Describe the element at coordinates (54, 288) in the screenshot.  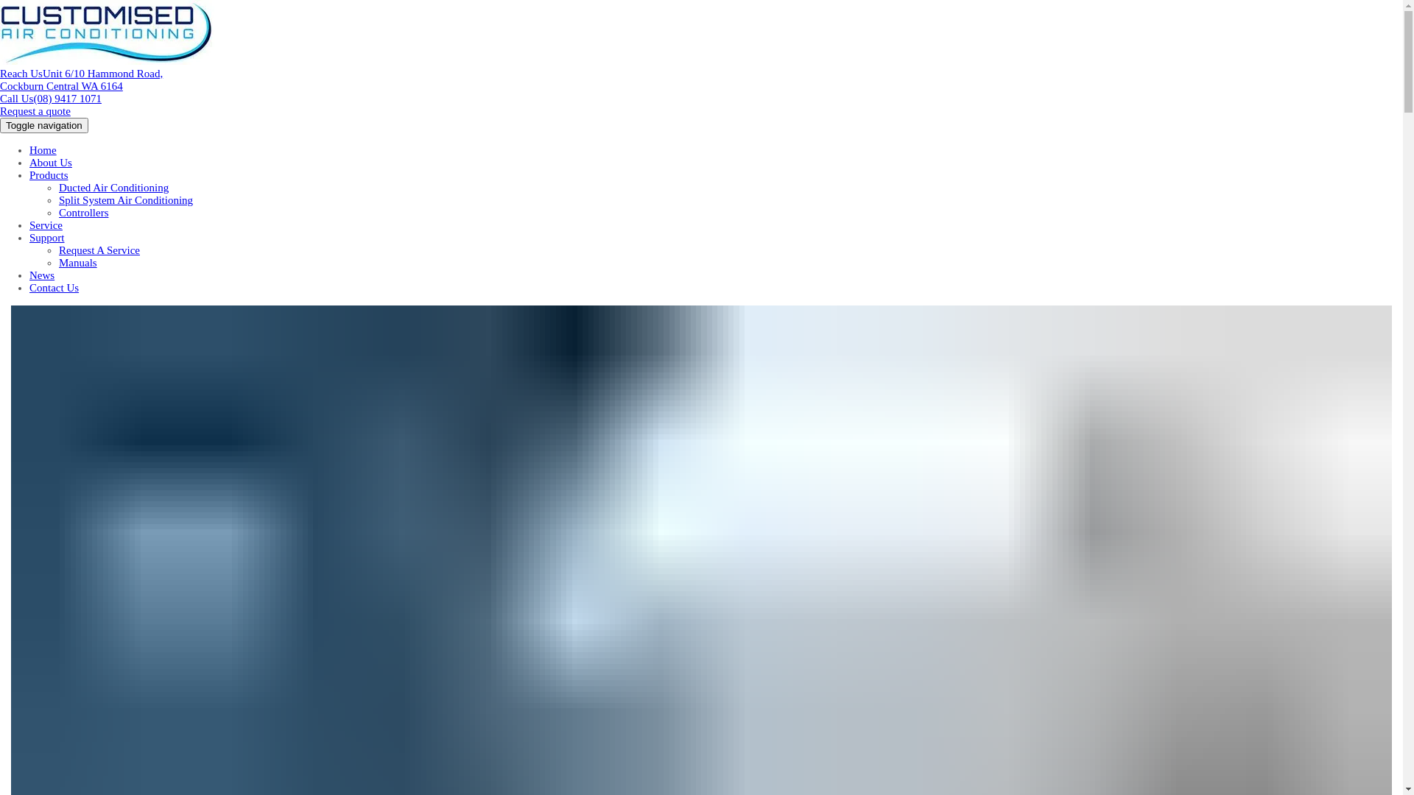
I see `Contact Us` at that location.